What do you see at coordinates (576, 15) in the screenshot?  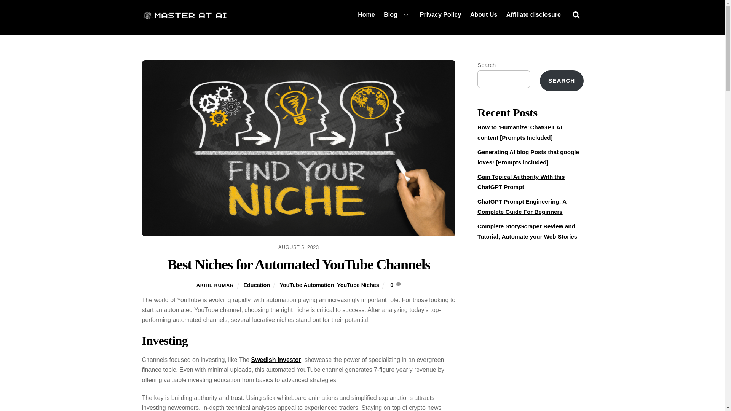 I see `Search` at bounding box center [576, 15].